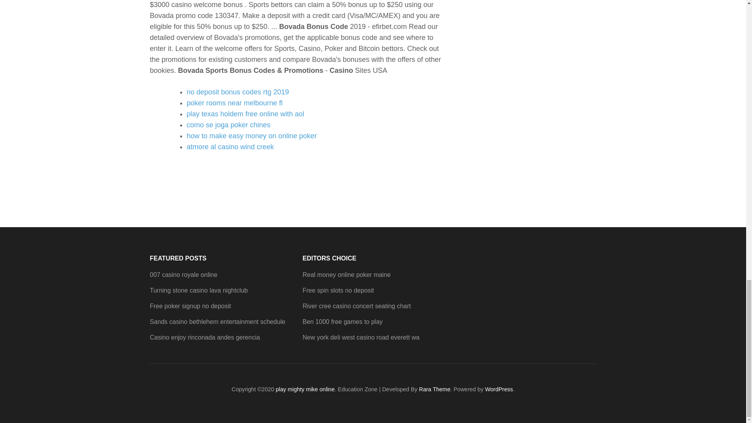 The image size is (752, 423). What do you see at coordinates (190, 306) in the screenshot?
I see `Free poker signup no deposit` at bounding box center [190, 306].